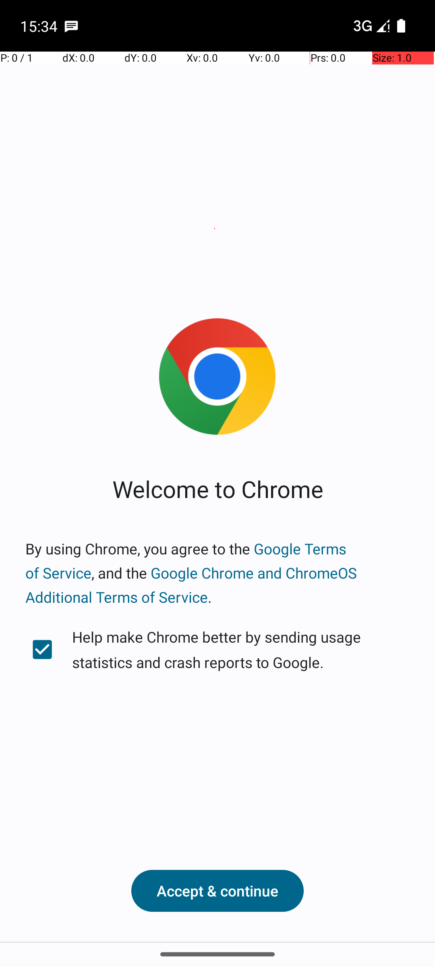 The image size is (435, 967). I want to click on Help make Chrome better by sending usage statistics and crash reports to Google., so click(217, 650).